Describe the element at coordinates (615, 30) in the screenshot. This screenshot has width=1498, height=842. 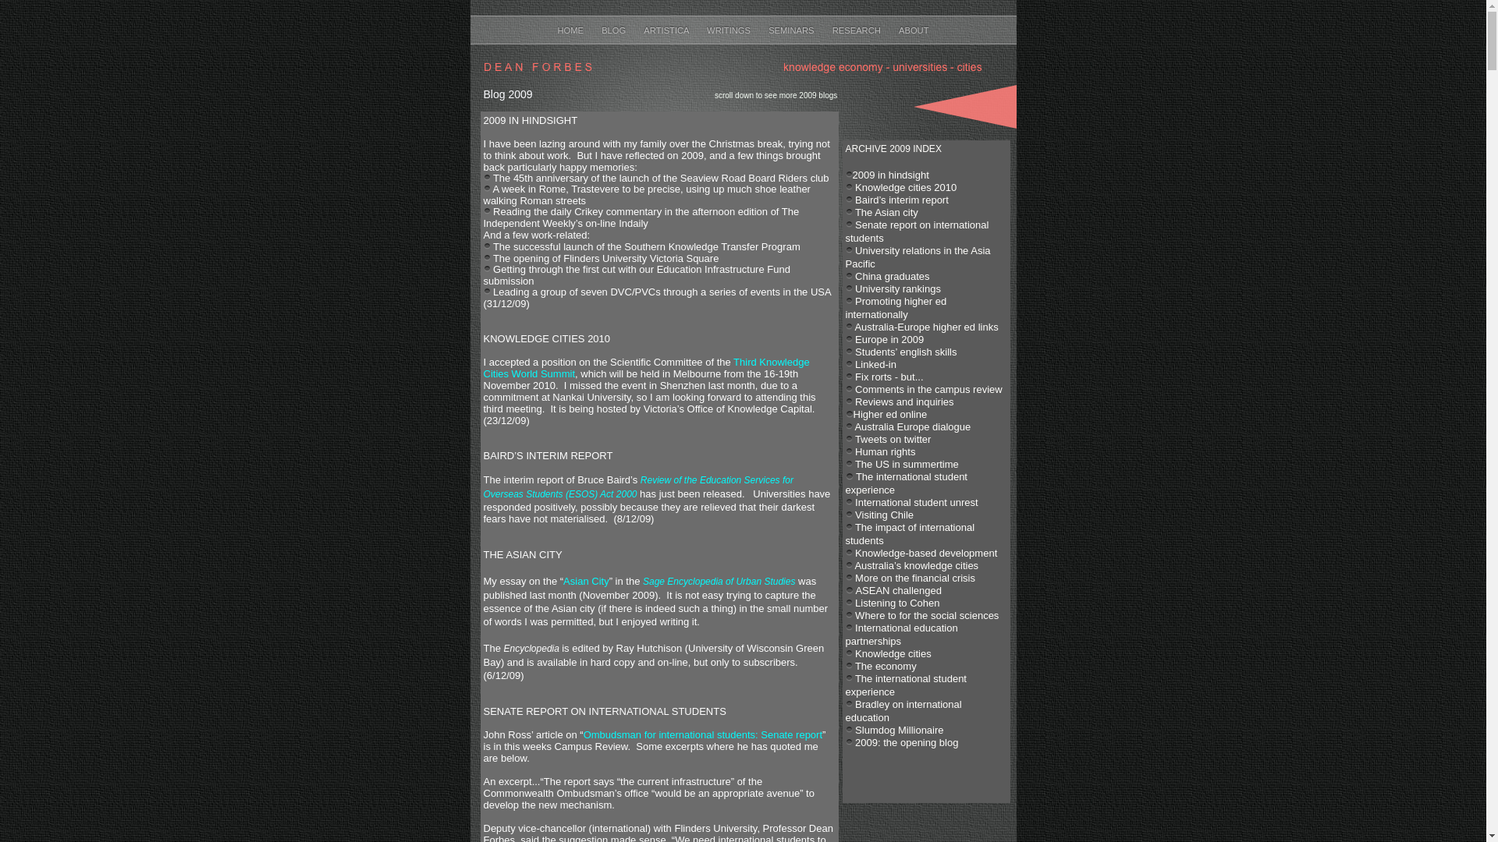
I see `BLOG` at that location.